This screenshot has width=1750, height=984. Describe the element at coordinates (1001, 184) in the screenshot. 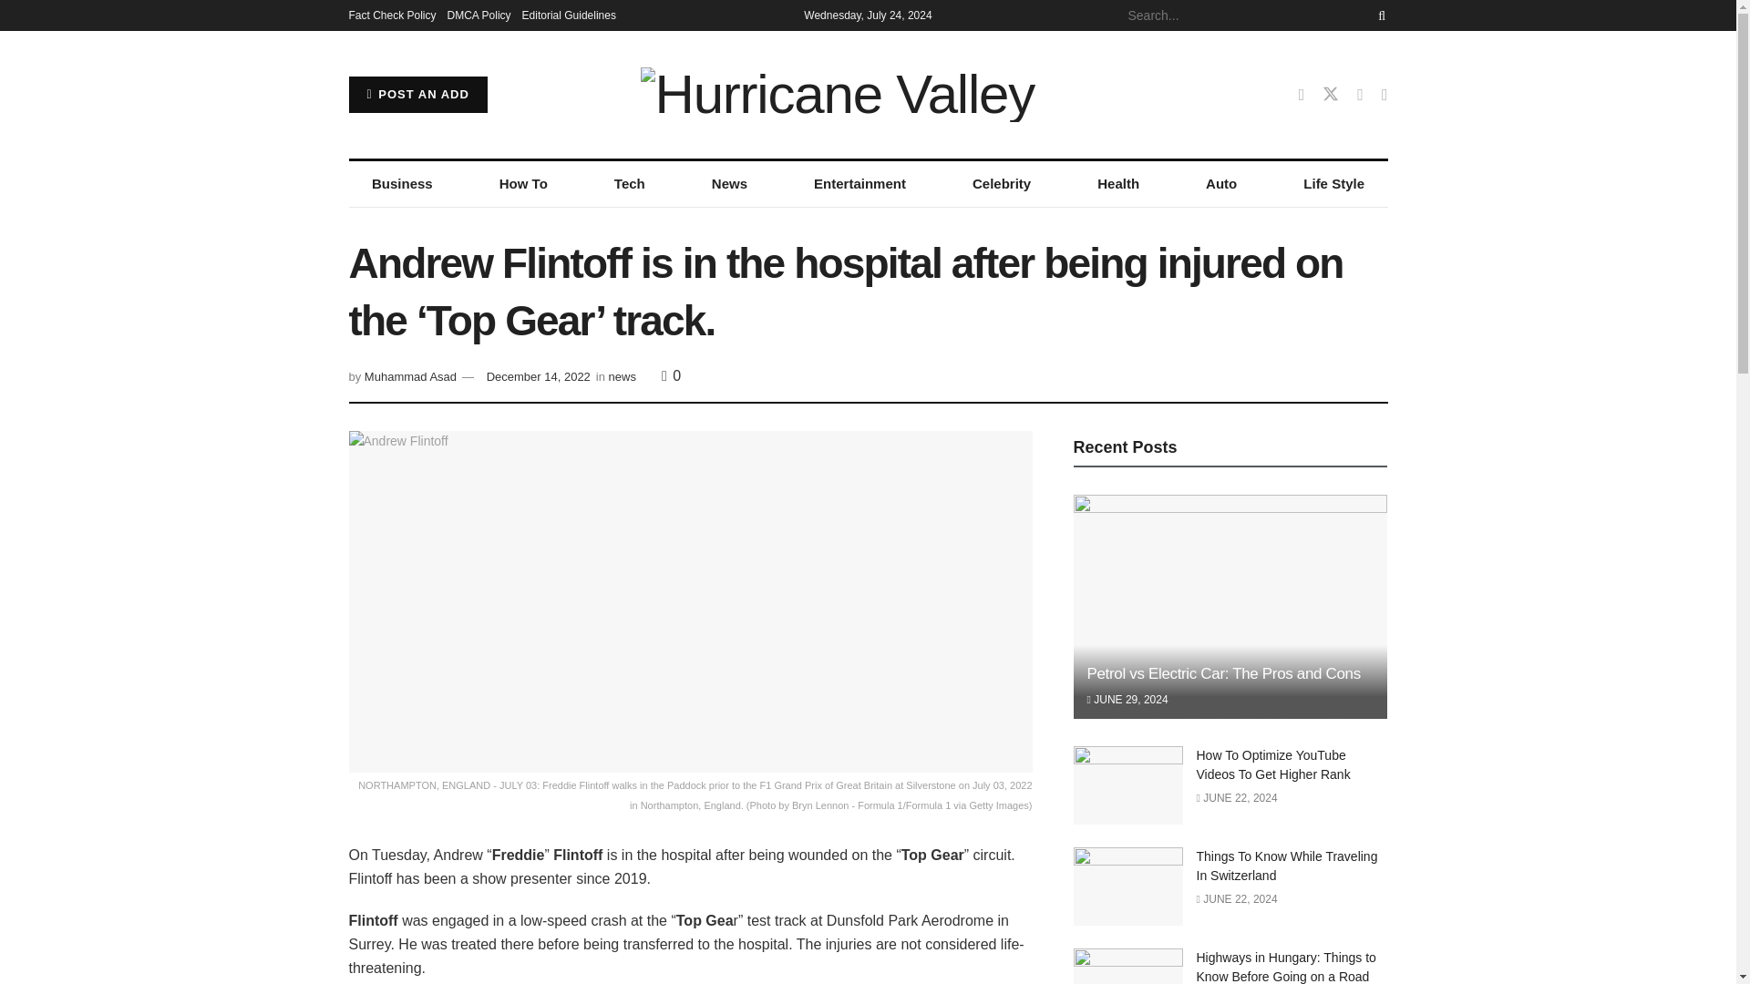

I see `Celebrity` at that location.